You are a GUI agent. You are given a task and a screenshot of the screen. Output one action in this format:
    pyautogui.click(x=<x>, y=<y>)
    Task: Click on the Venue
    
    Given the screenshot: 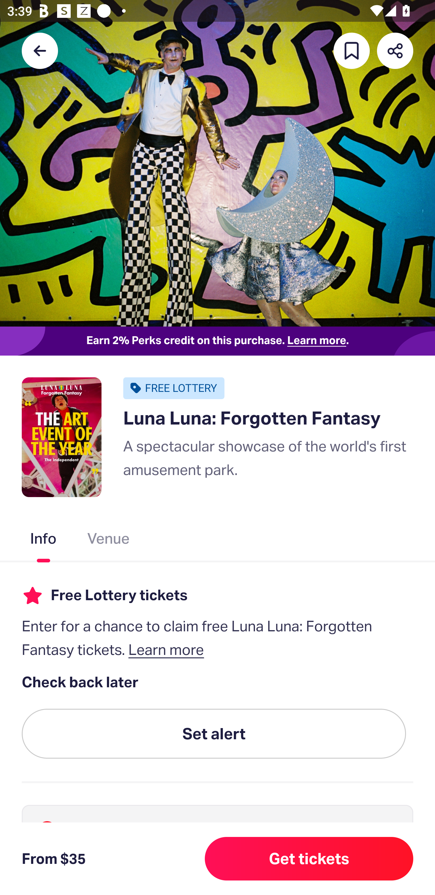 What is the action you would take?
    pyautogui.click(x=109, y=540)
    